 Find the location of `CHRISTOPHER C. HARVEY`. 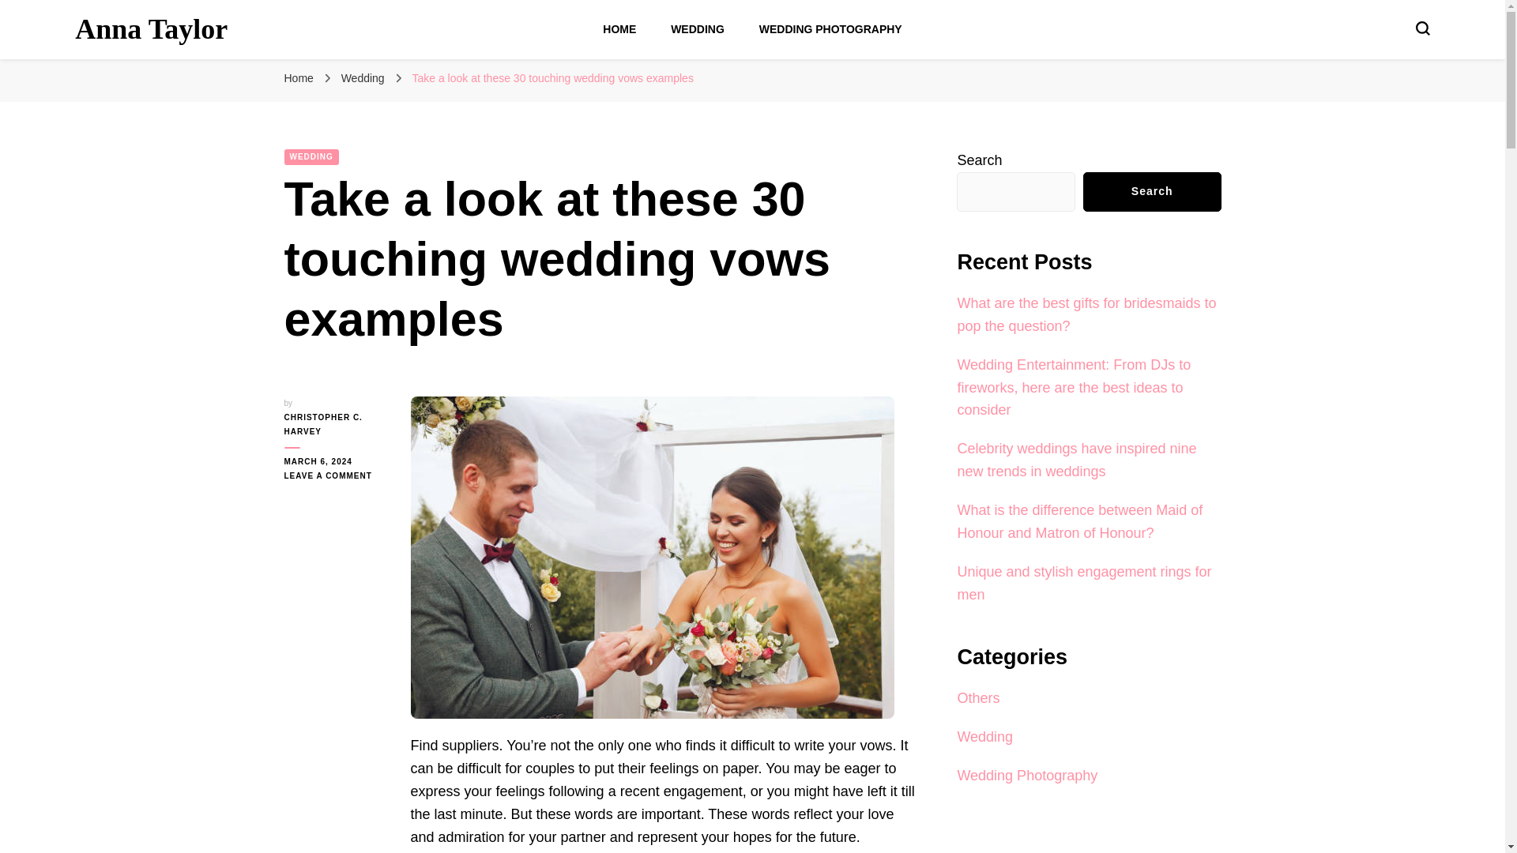

CHRISTOPHER C. HARVEY is located at coordinates (335, 425).